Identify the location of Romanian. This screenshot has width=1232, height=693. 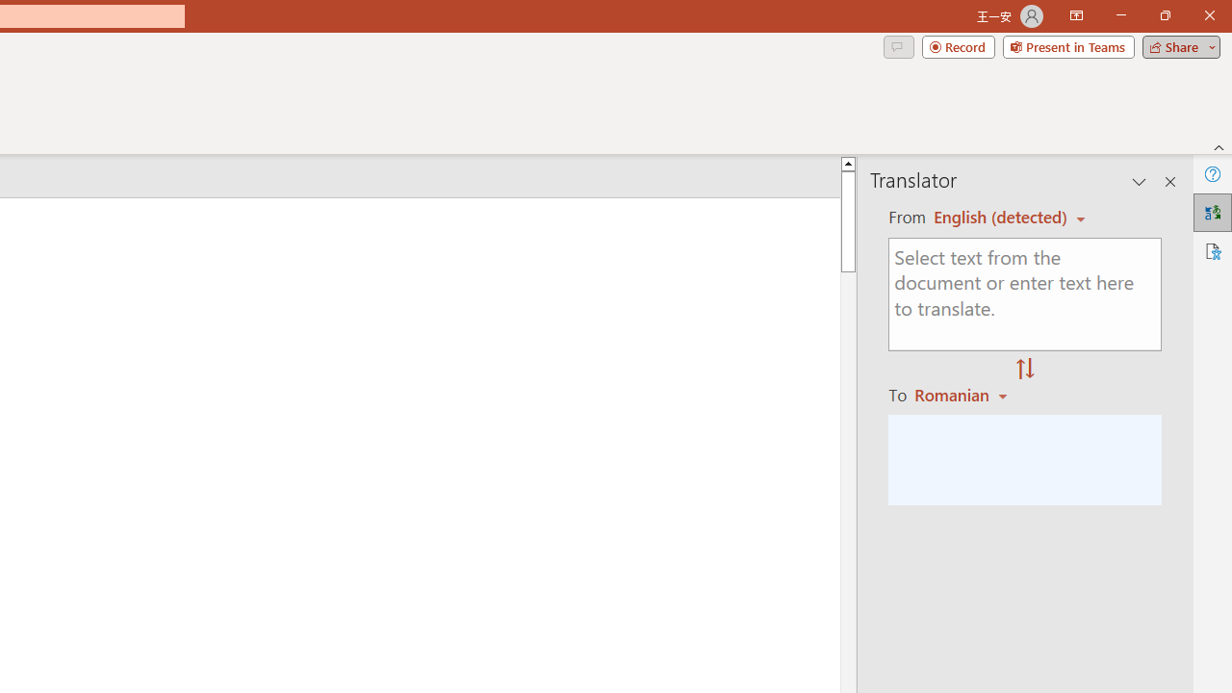
(963, 395).